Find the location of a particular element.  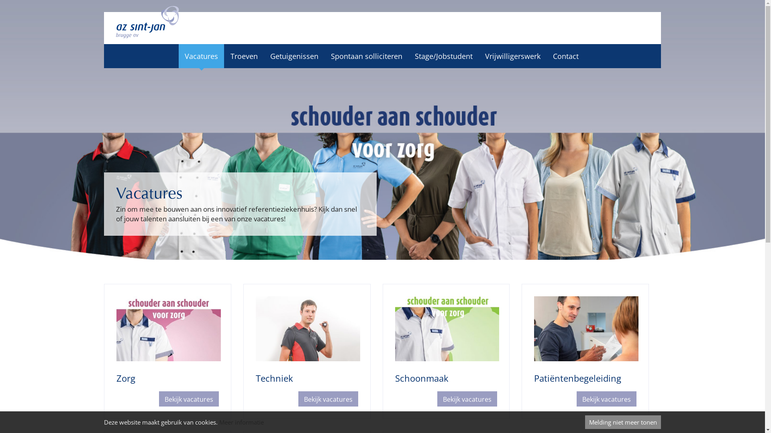

Melding niet meer tonen is located at coordinates (623, 422).